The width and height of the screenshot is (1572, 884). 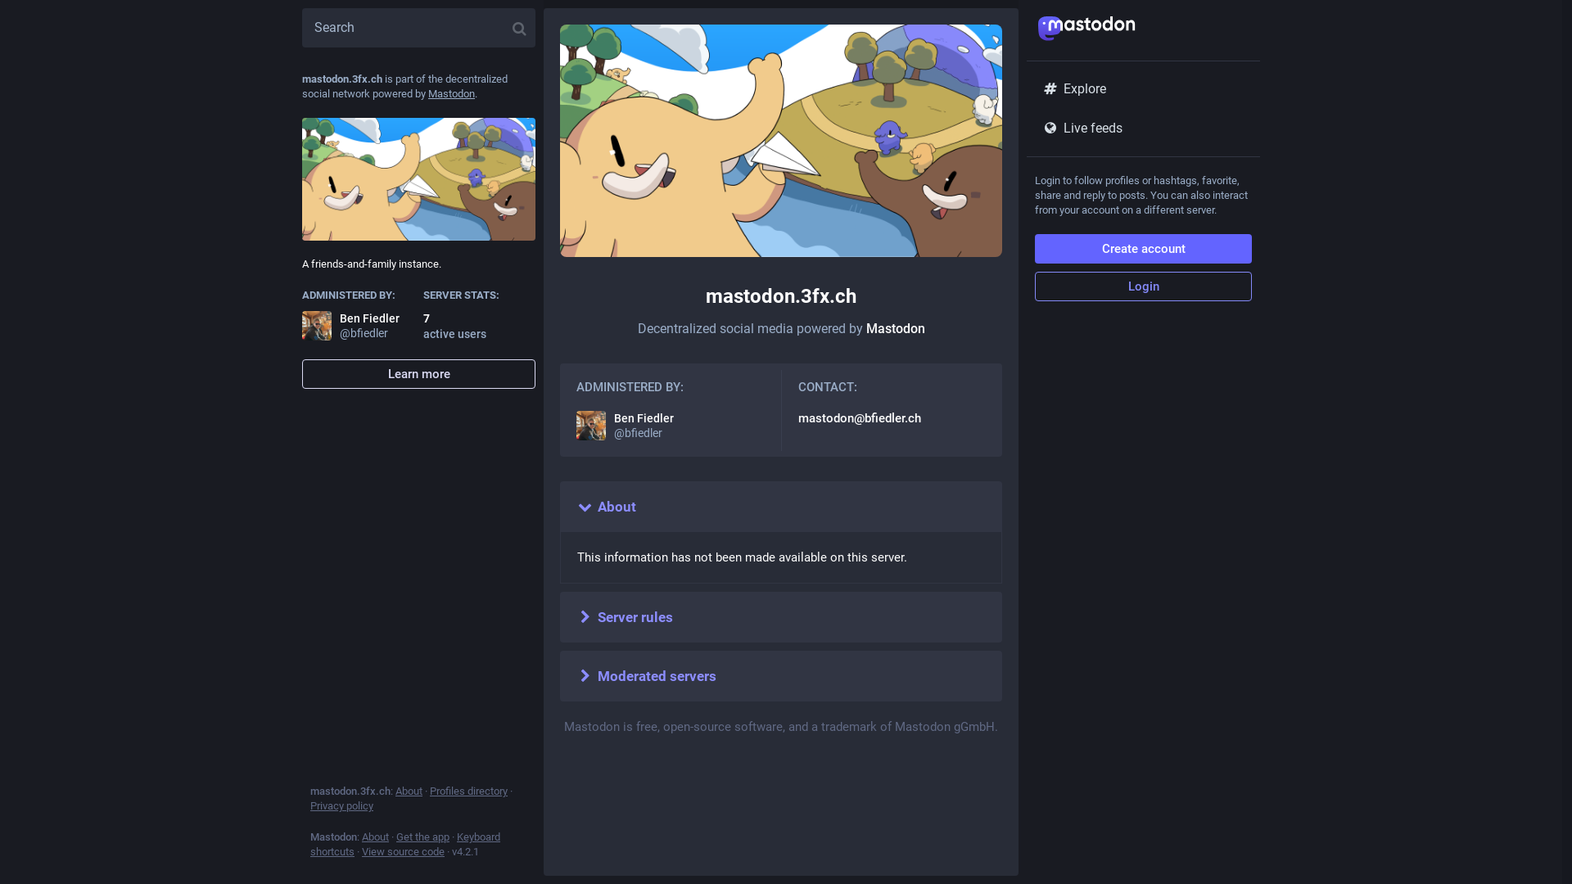 I want to click on Explore, so click(x=1143, y=89).